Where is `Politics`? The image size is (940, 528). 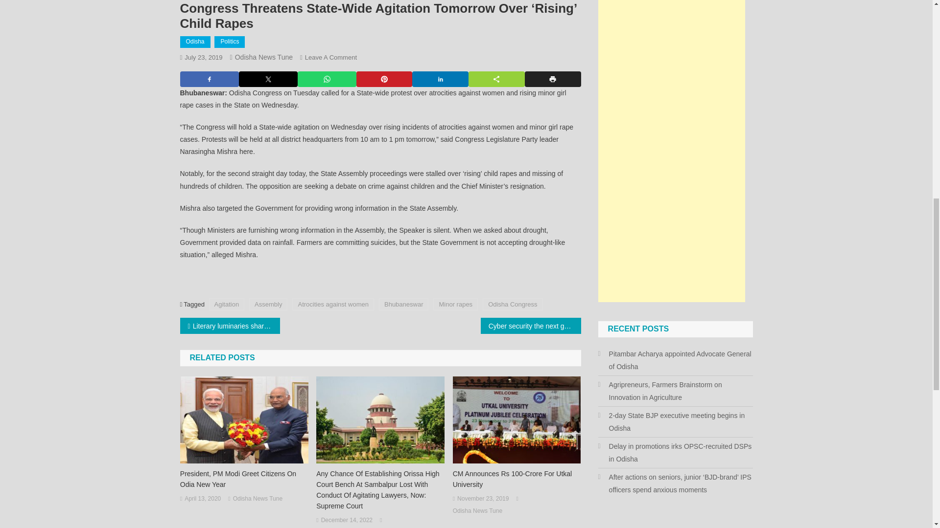 Politics is located at coordinates (229, 42).